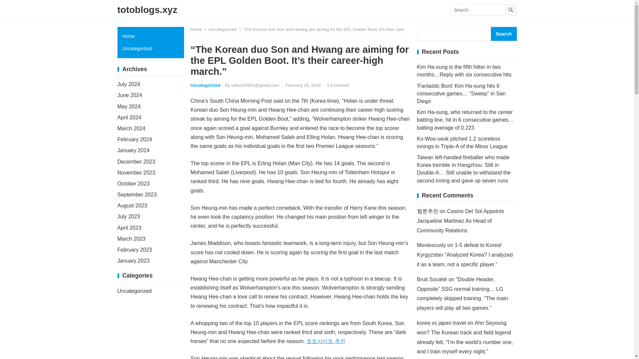 This screenshot has width=639, height=359. Describe the element at coordinates (147, 10) in the screenshot. I see `totoblogs.xyz` at that location.